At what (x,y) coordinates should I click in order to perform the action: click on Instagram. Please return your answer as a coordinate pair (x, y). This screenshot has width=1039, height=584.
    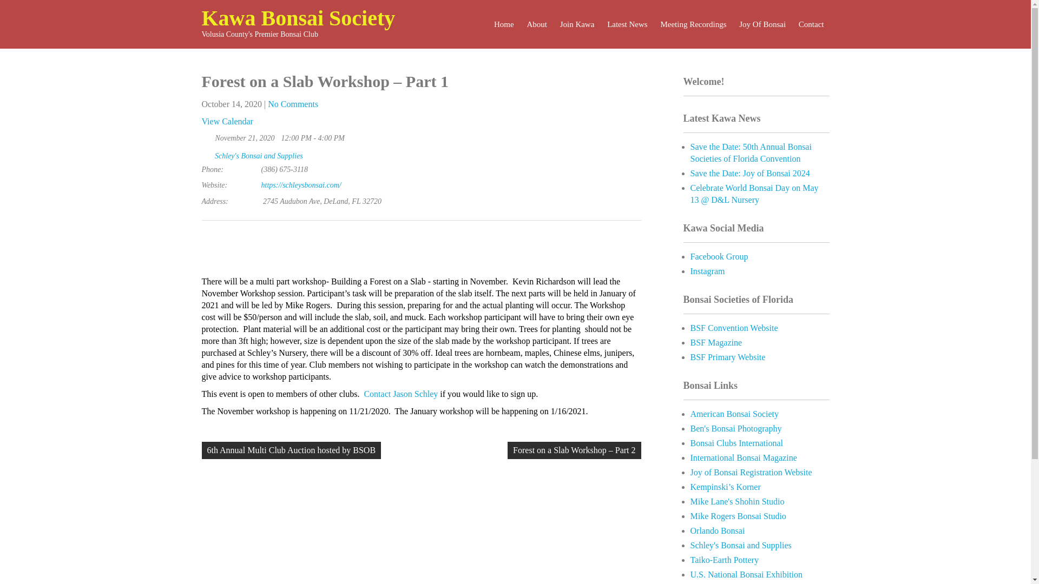
    Looking at the image, I should click on (708, 270).